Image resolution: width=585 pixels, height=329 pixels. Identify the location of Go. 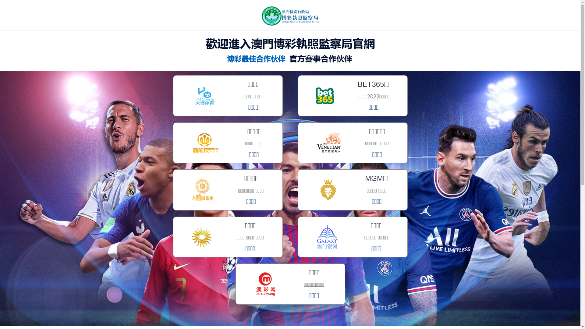
(225, 6).